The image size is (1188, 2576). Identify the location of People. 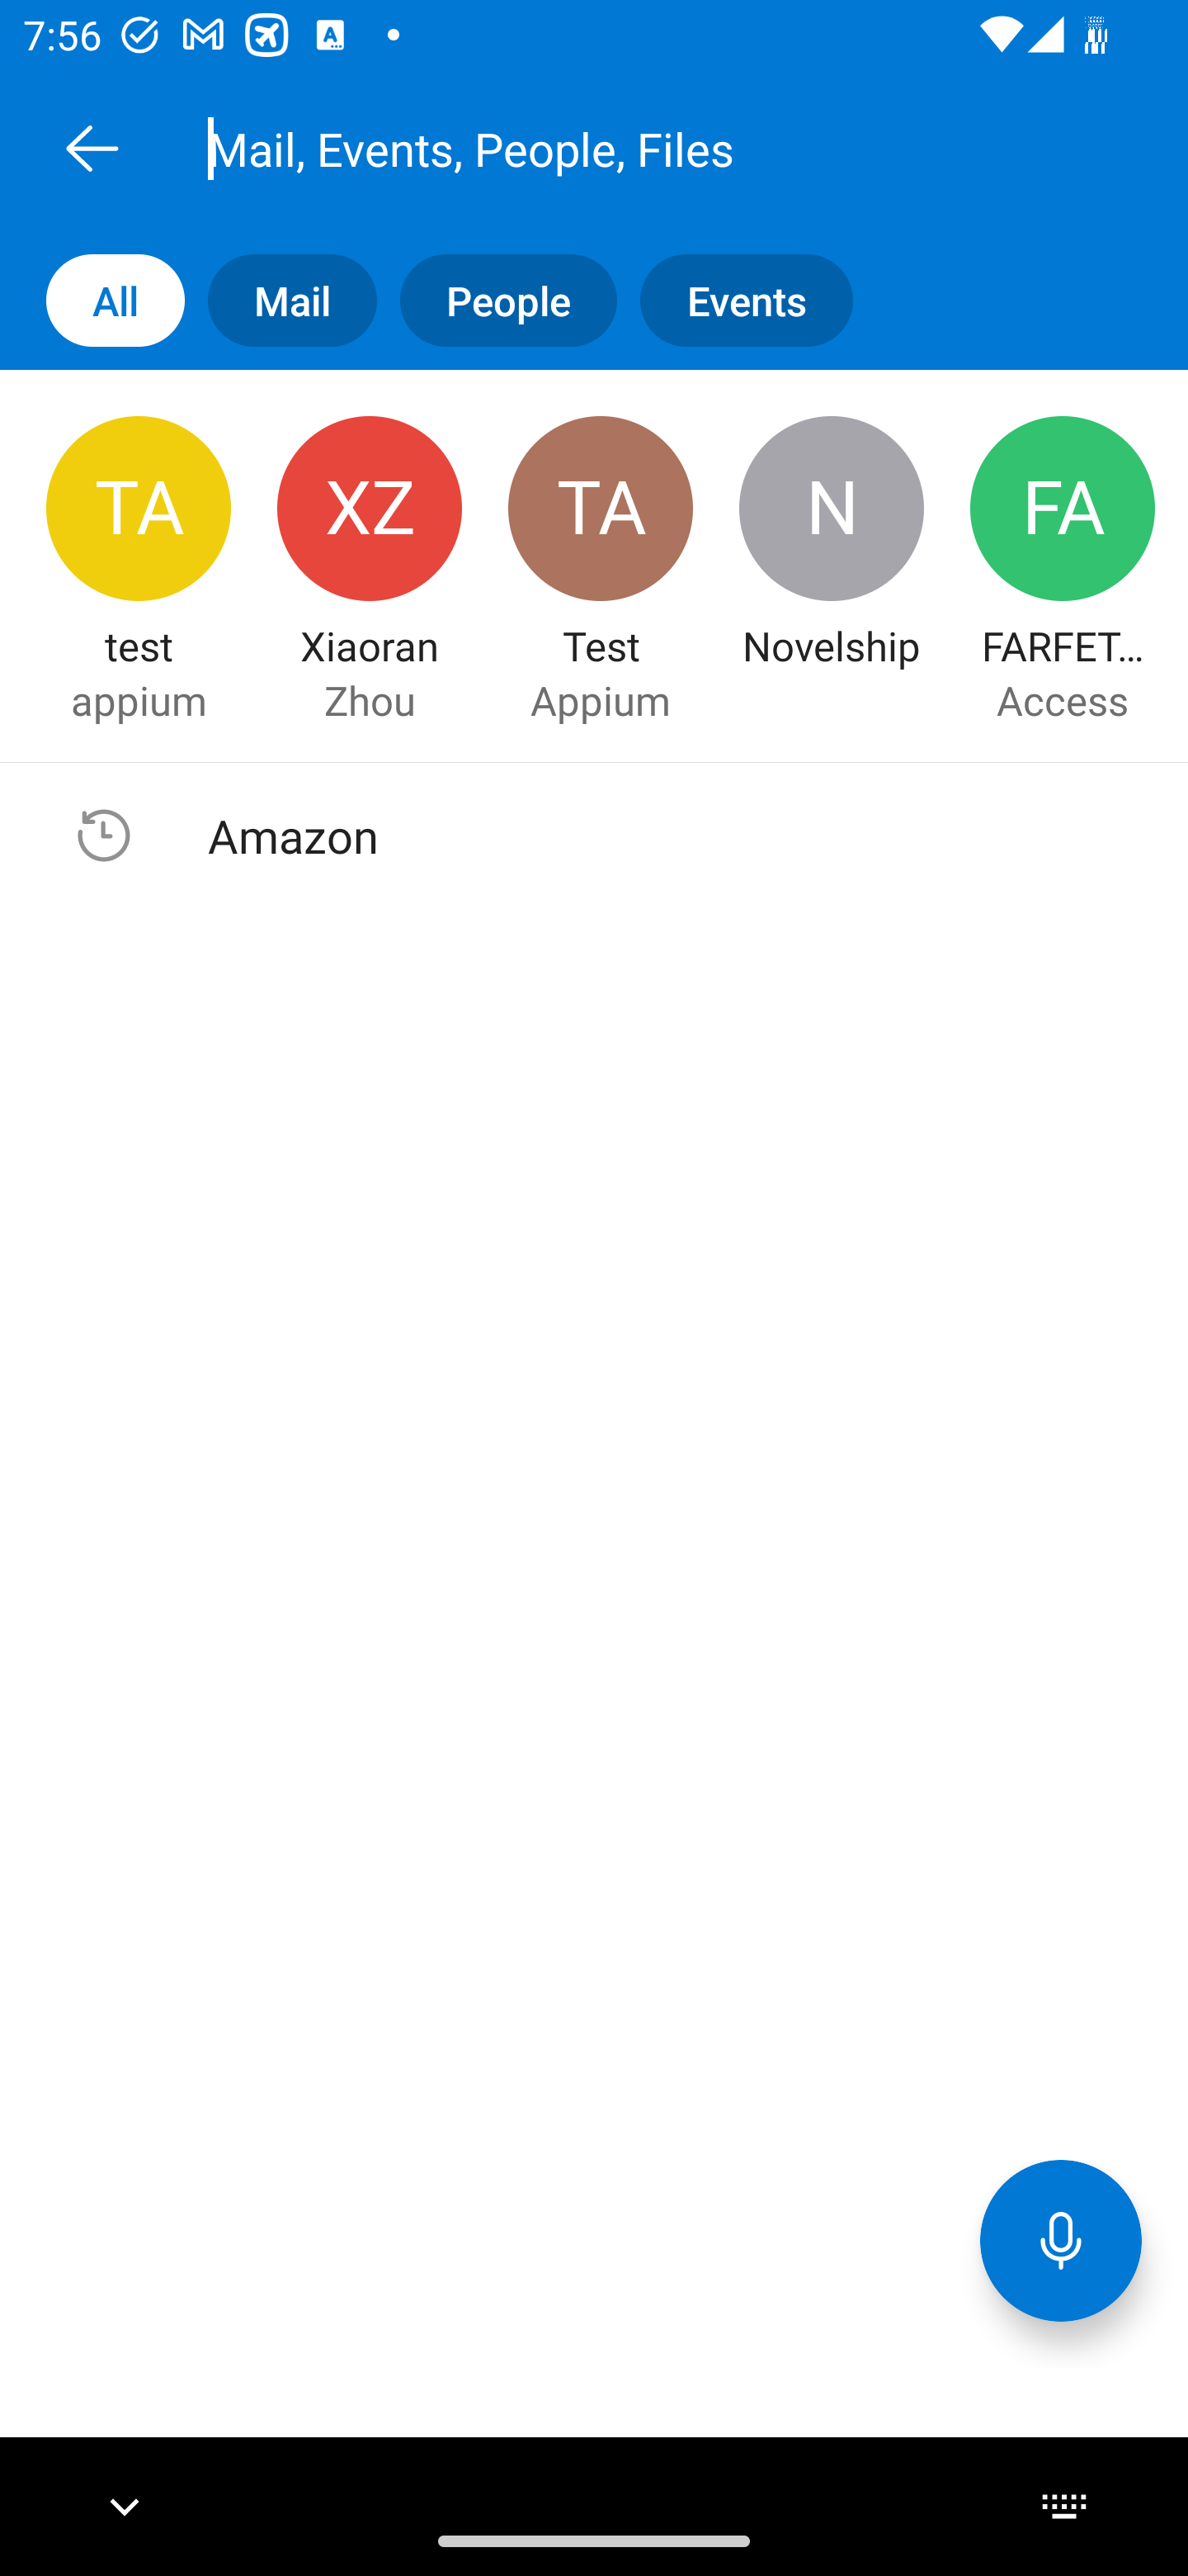
(497, 301).